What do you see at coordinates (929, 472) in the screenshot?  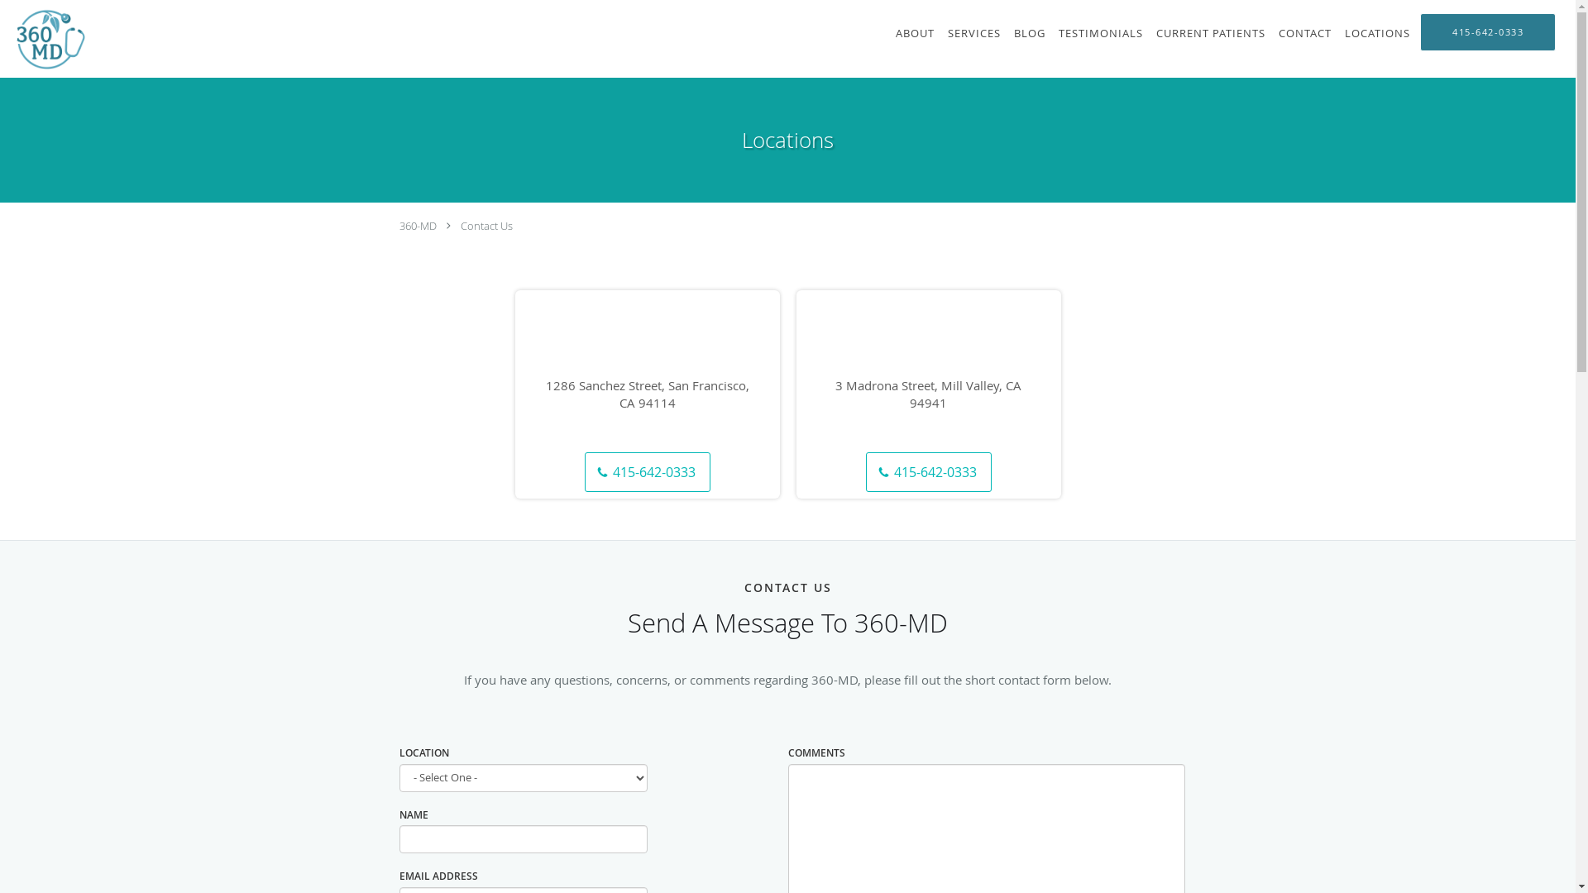 I see `415-642-0333` at bounding box center [929, 472].